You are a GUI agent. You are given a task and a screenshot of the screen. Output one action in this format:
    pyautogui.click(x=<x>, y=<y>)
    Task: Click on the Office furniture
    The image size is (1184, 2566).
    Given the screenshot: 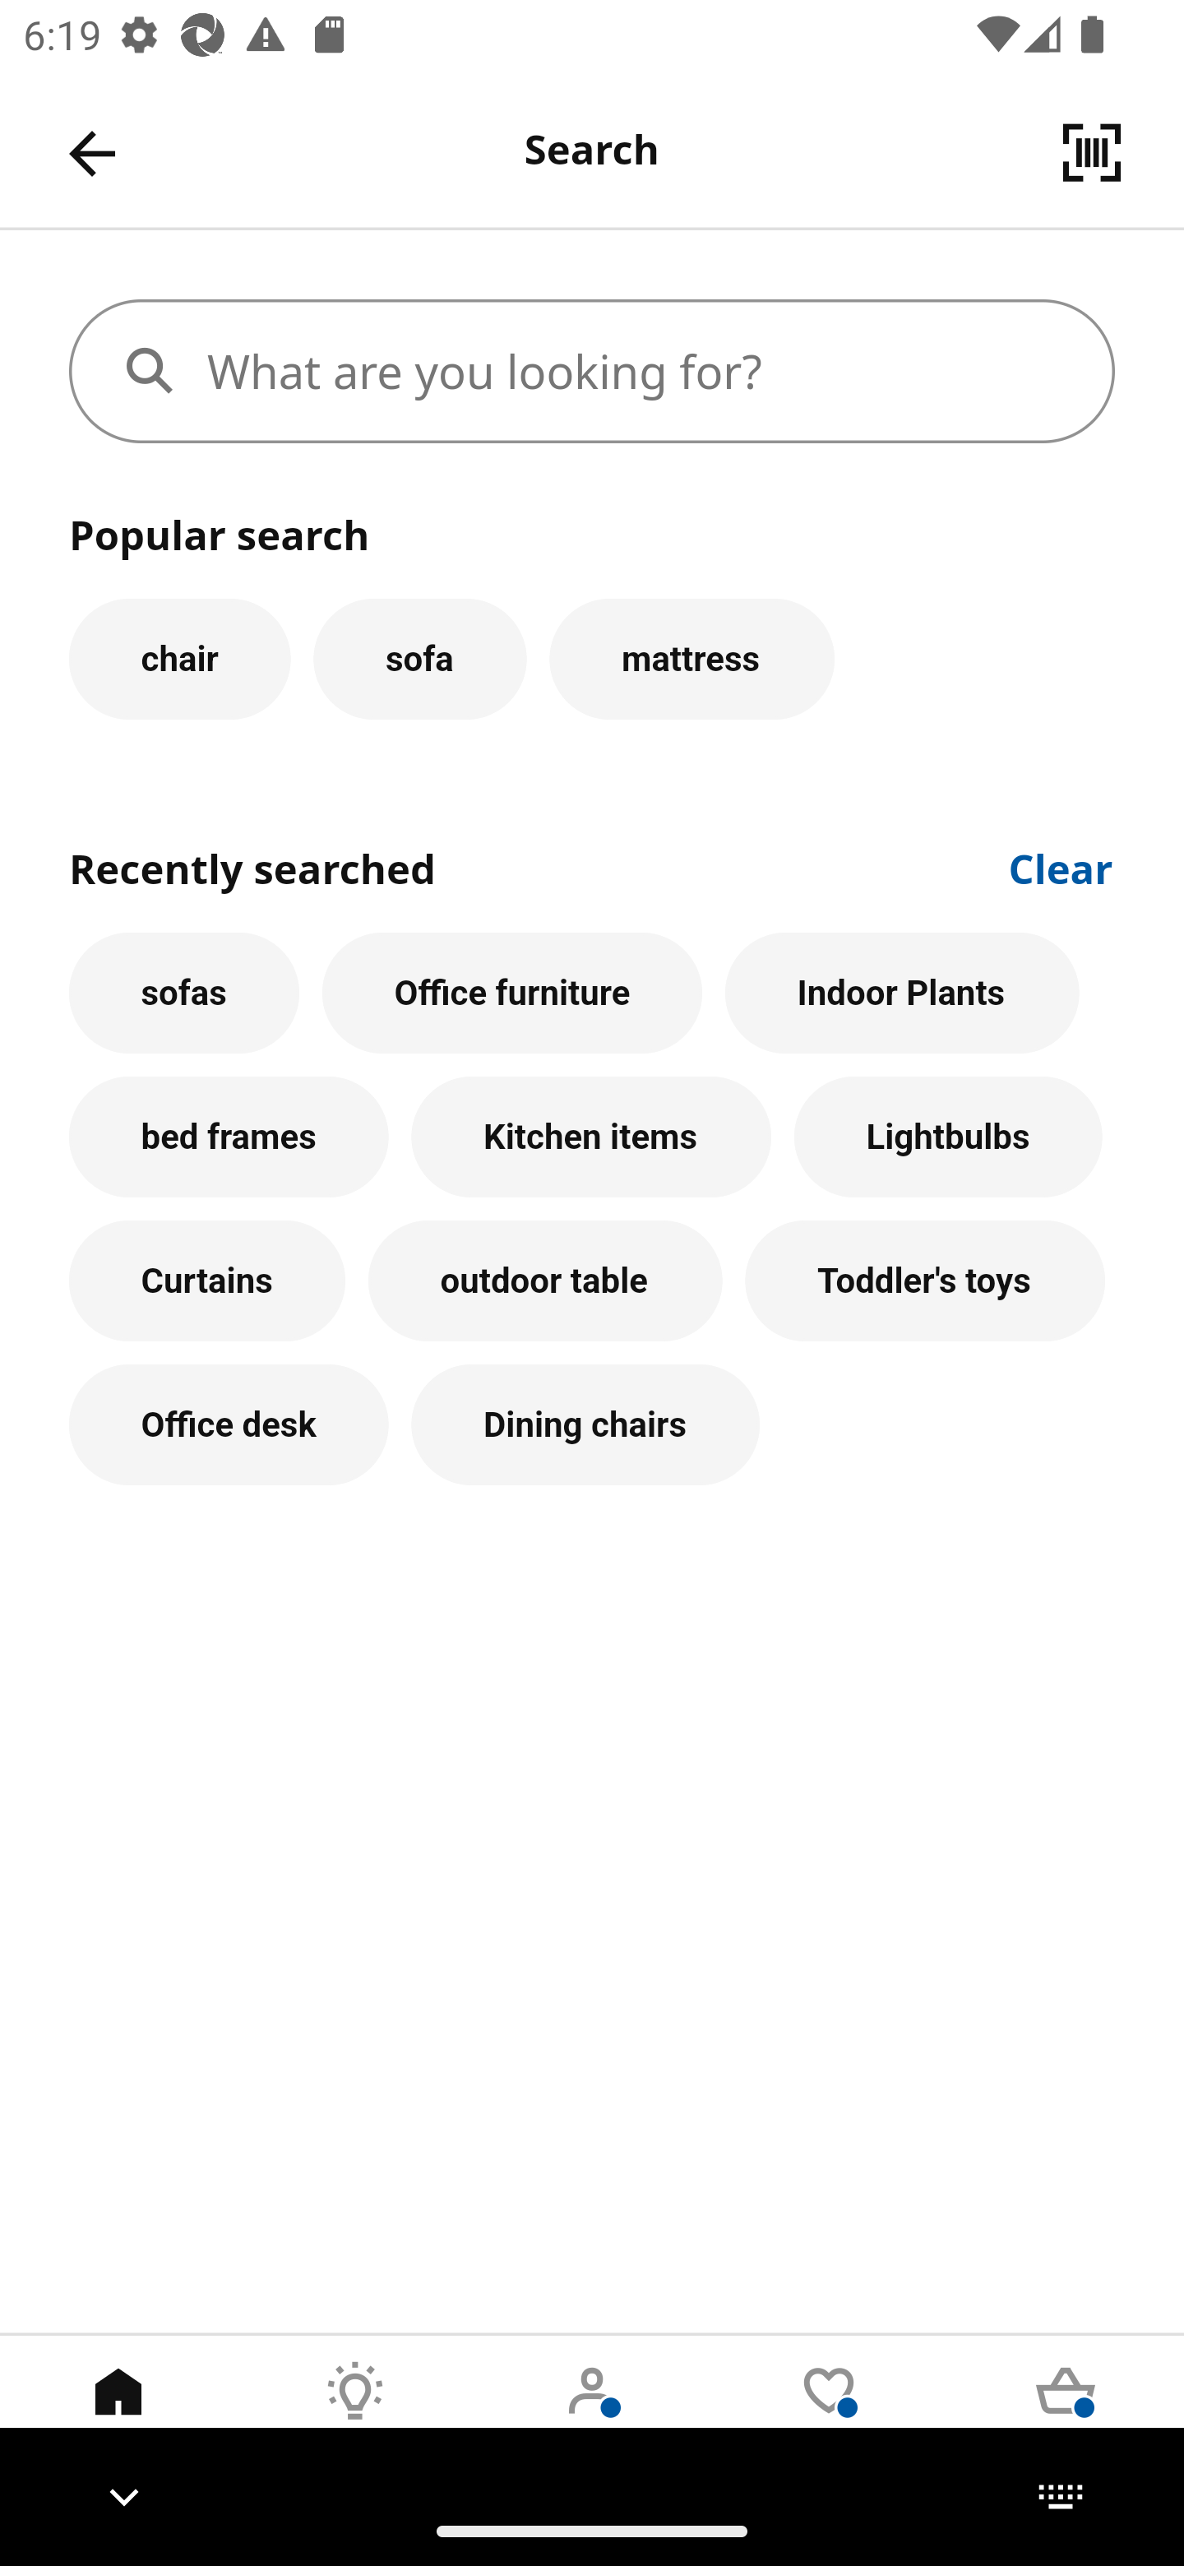 What is the action you would take?
    pyautogui.click(x=511, y=993)
    